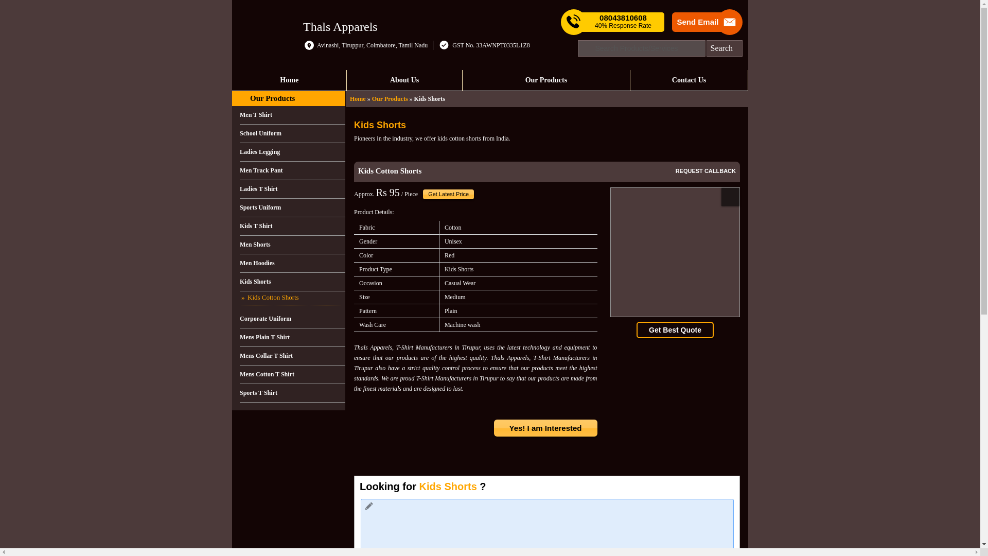 This screenshot has height=556, width=988. I want to click on Contact Us, so click(689, 80).